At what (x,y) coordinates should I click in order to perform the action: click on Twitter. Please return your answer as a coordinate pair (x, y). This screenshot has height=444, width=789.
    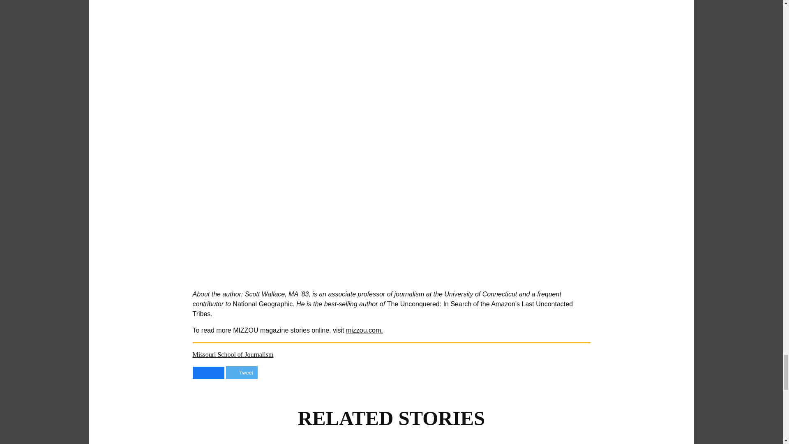
    Looking at the image, I should click on (234, 372).